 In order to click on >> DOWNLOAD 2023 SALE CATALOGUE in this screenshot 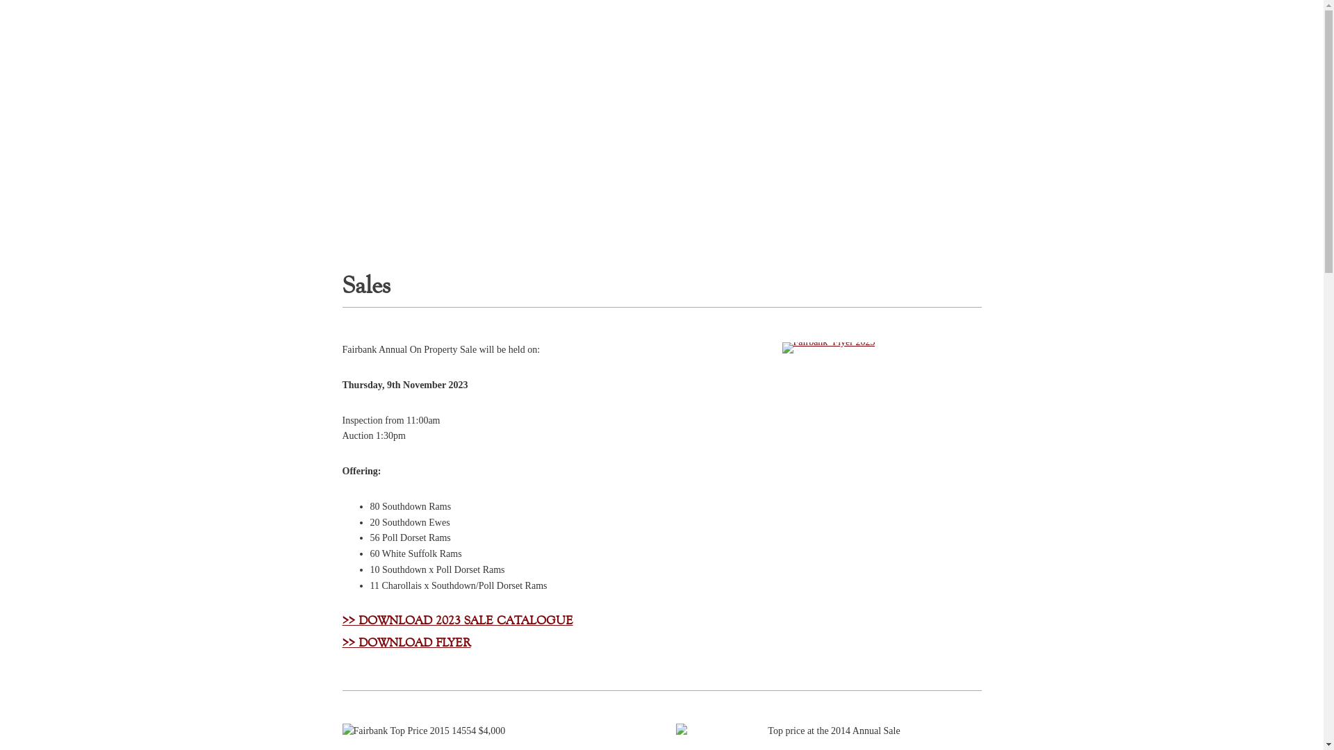, I will do `click(457, 620)`.